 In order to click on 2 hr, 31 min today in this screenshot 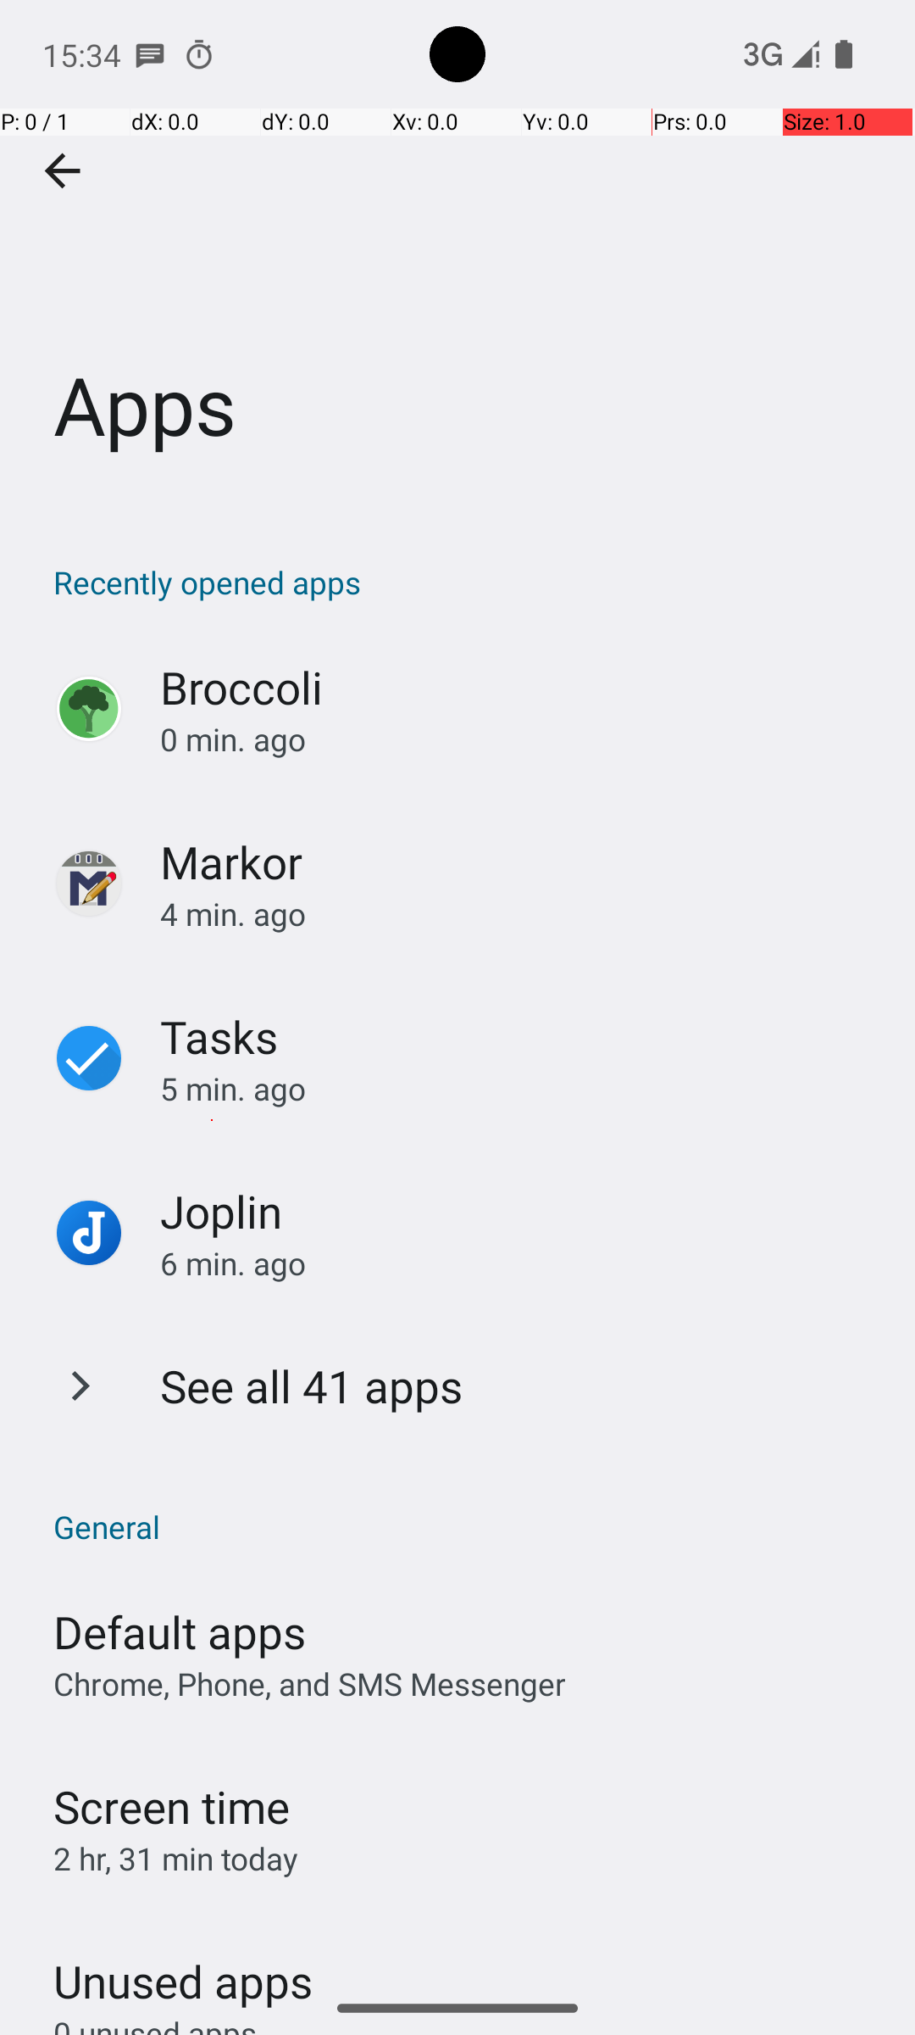, I will do `click(176, 1859)`.